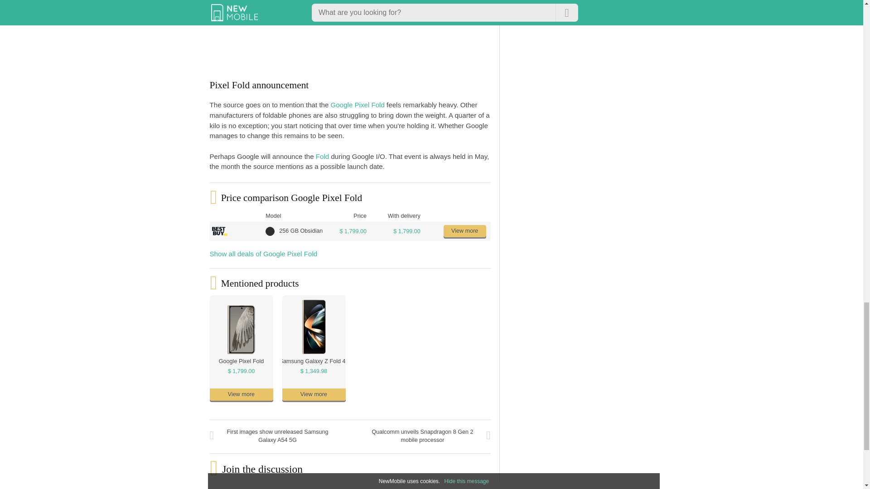  Describe the element at coordinates (241, 371) in the screenshot. I see `Show complete list with prices of Google Pixel Fold` at that location.